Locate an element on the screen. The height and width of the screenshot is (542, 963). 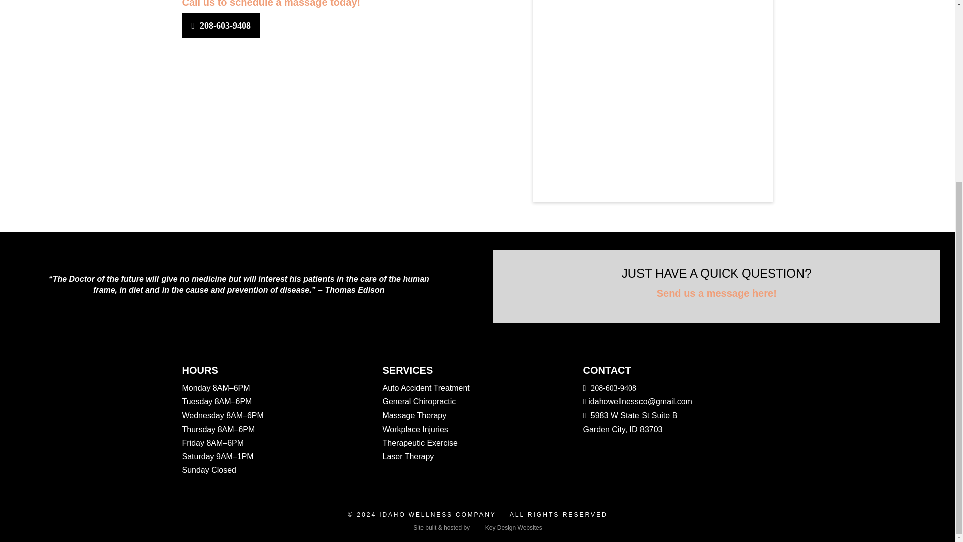
Local: 208-603-9408 is located at coordinates (222, 25).